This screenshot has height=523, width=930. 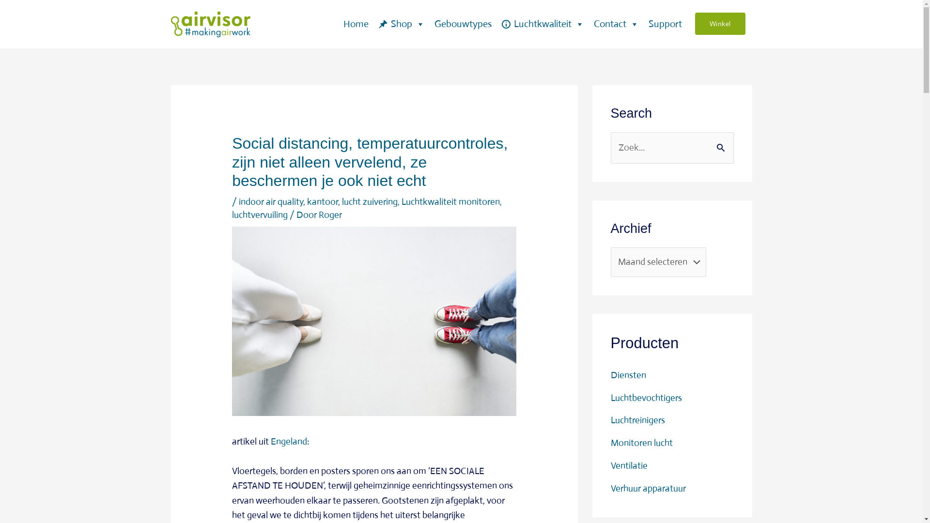 I want to click on Luchtkwaliteit monitoren, so click(x=450, y=201).